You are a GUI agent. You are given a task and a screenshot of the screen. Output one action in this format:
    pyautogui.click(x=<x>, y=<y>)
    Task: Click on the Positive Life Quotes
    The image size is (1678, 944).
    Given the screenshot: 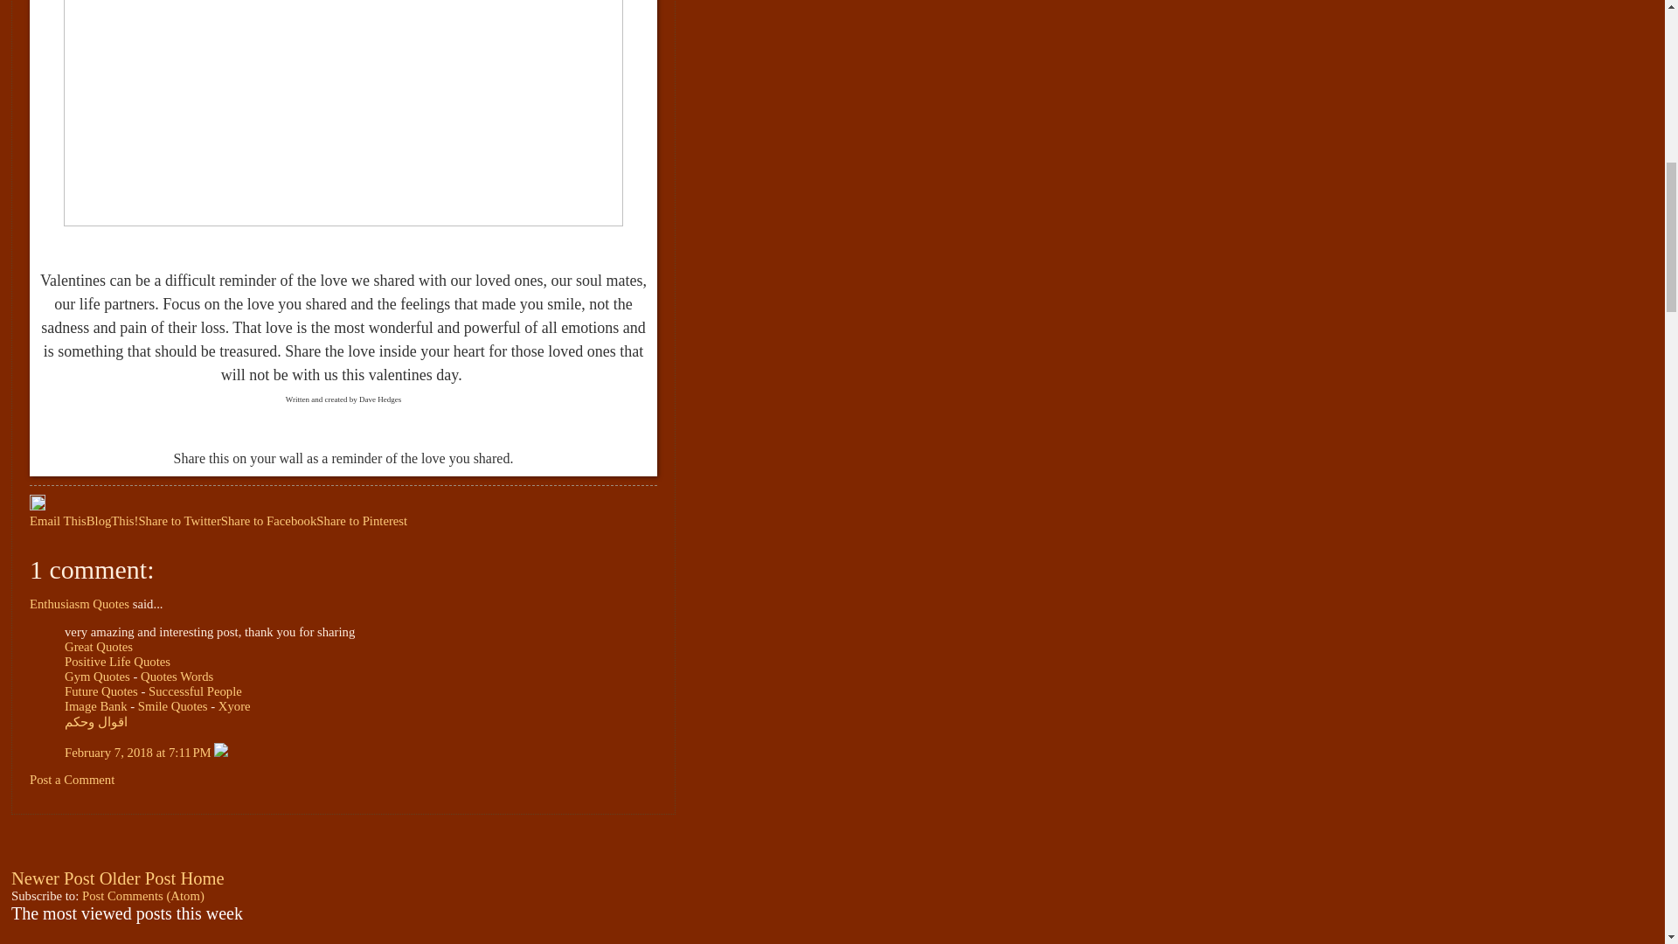 What is the action you would take?
    pyautogui.click(x=117, y=661)
    